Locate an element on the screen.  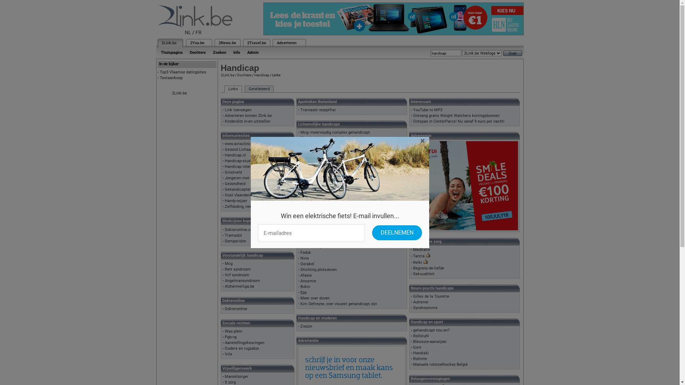
Ziezon is located at coordinates (306, 327).